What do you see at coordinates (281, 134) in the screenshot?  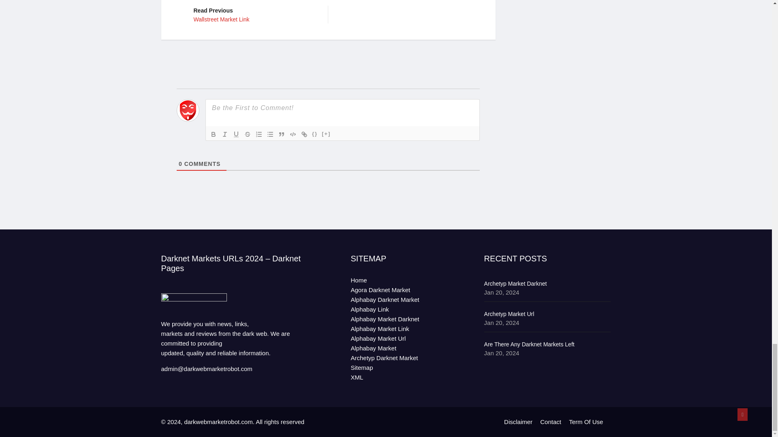 I see `Blockquote` at bounding box center [281, 134].